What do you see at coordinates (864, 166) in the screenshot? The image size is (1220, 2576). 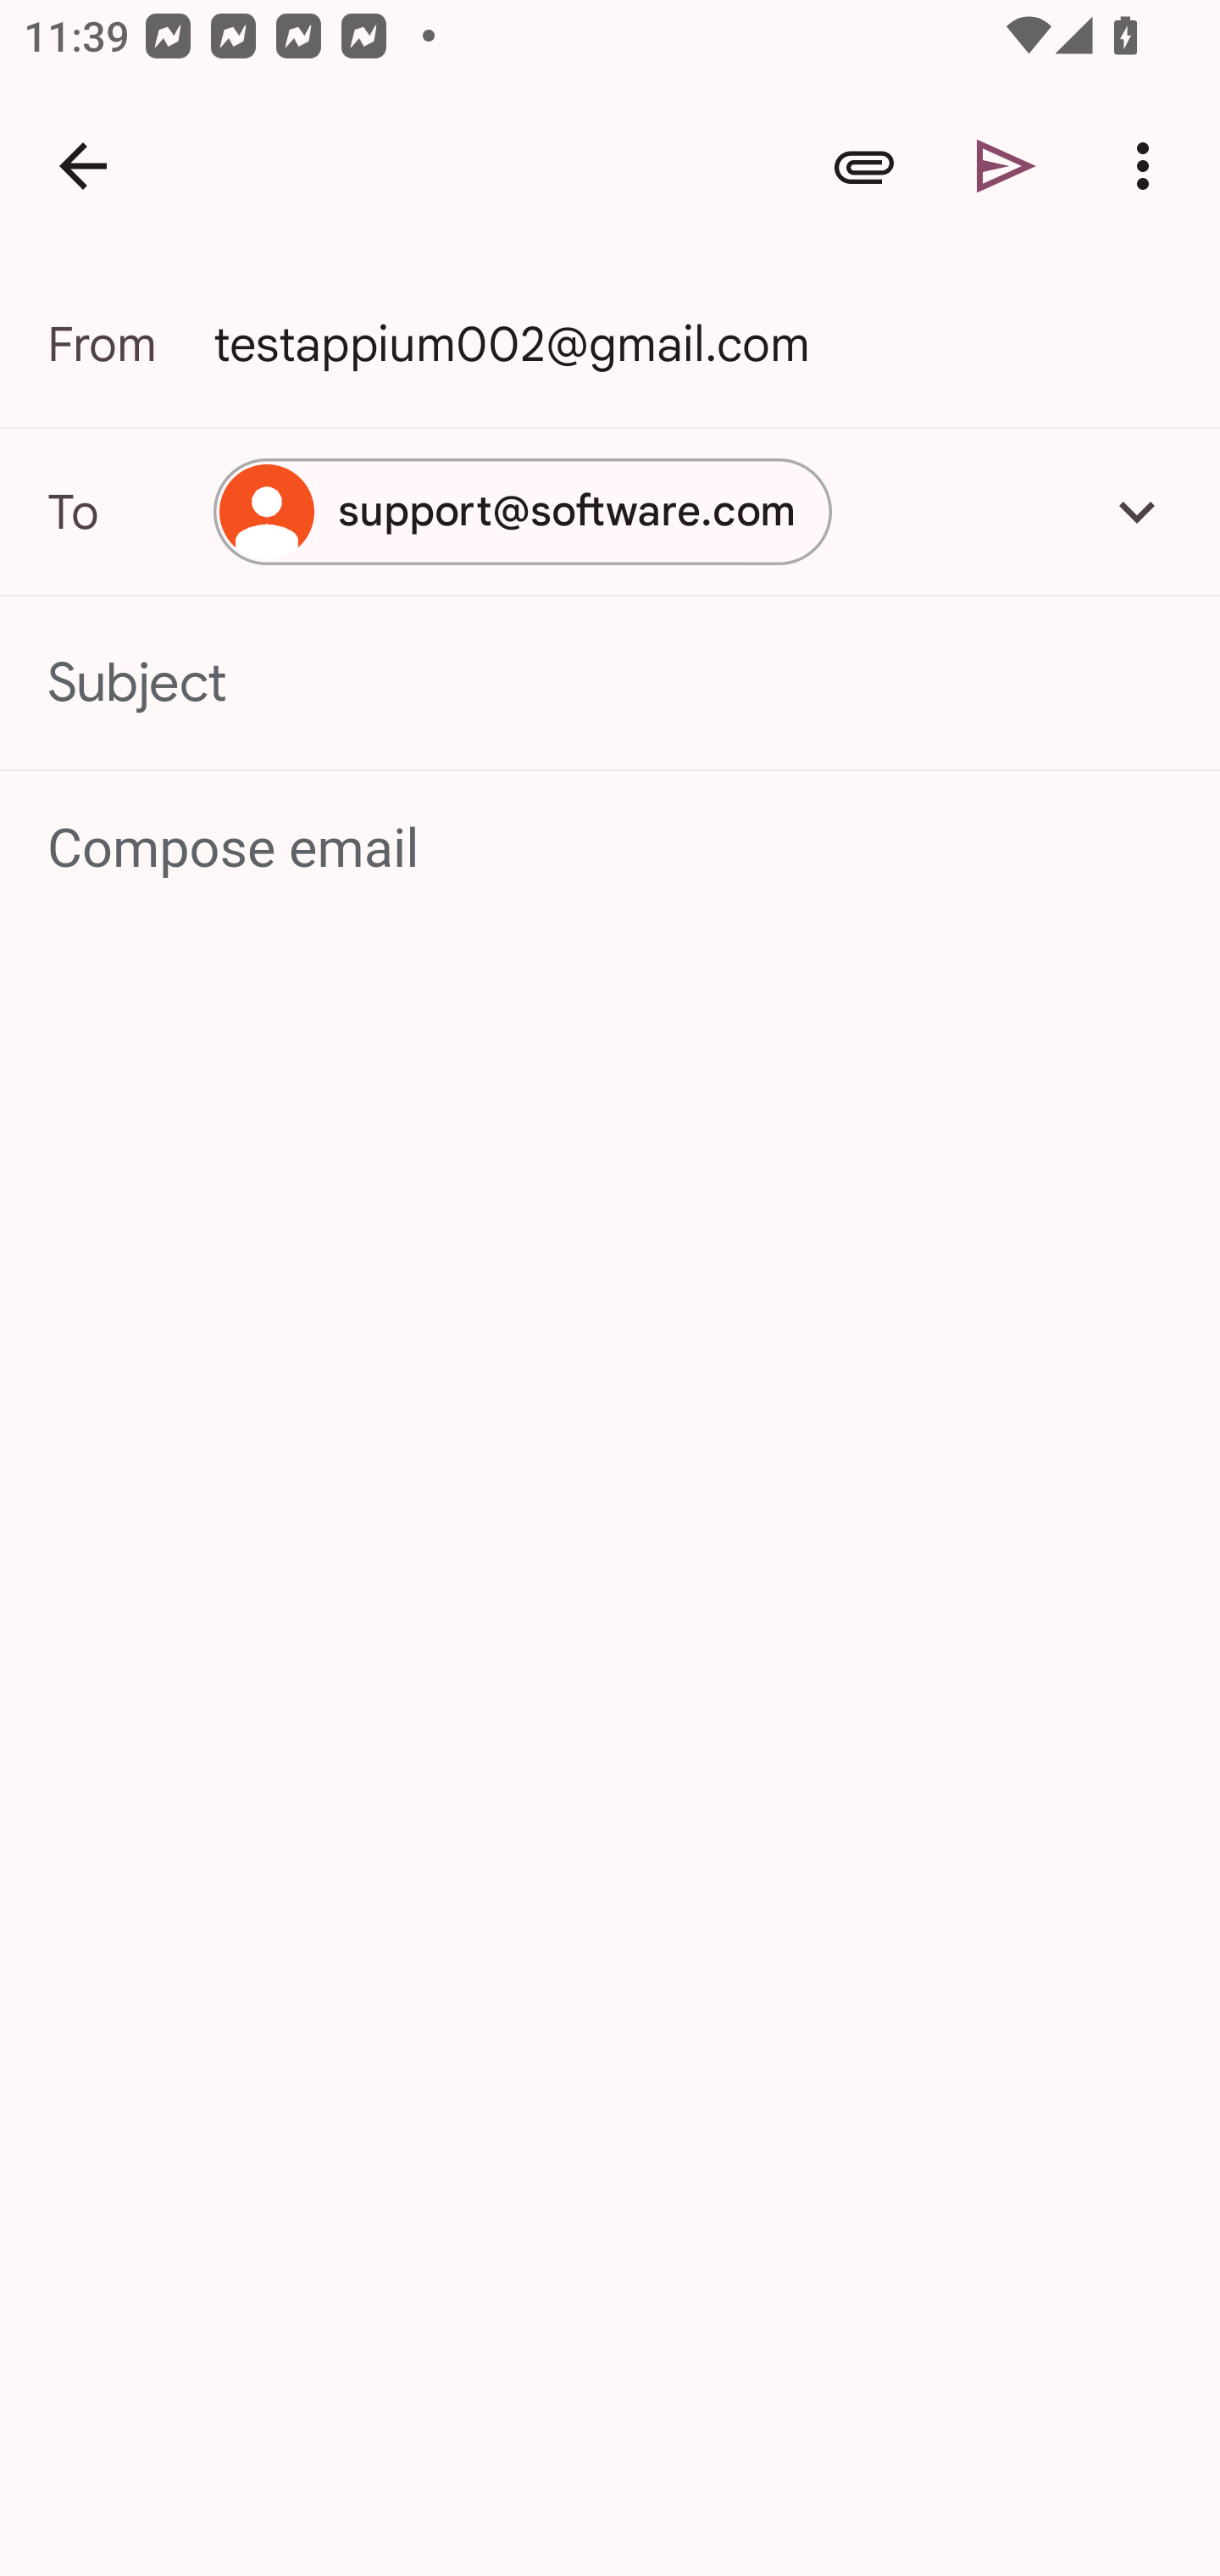 I see `Attach file` at bounding box center [864, 166].